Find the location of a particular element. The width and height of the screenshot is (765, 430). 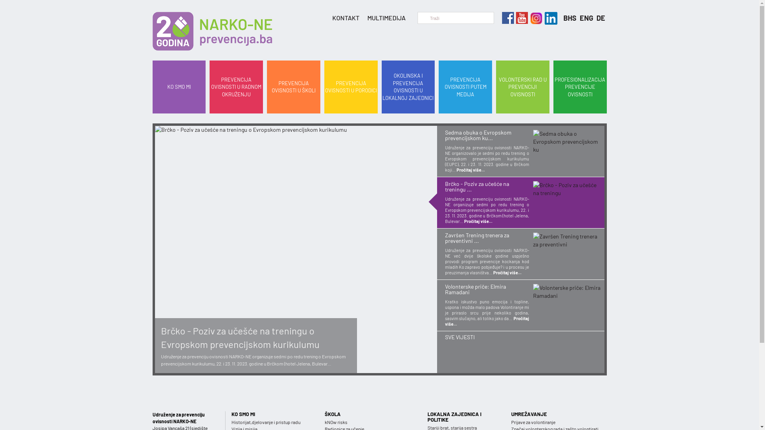

MULTIMEDIJA is located at coordinates (386, 18).